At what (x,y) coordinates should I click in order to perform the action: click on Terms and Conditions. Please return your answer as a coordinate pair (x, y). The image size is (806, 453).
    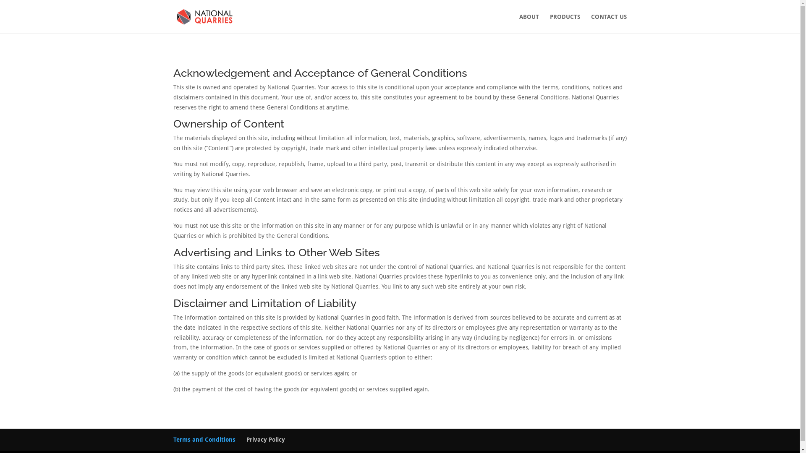
    Looking at the image, I should click on (204, 440).